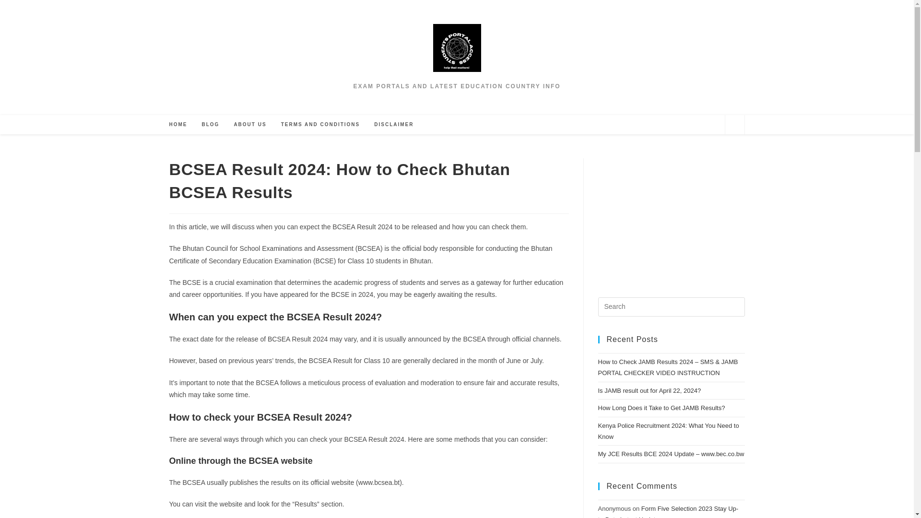 The width and height of the screenshot is (921, 518). What do you see at coordinates (661, 408) in the screenshot?
I see `How Long Does it Take to Get JAMB Results?` at bounding box center [661, 408].